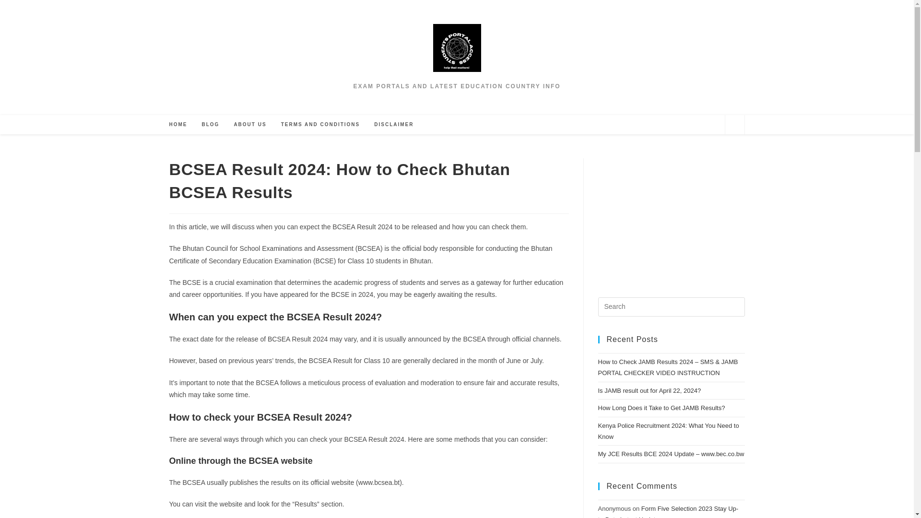 The width and height of the screenshot is (921, 518). What do you see at coordinates (661, 408) in the screenshot?
I see `How Long Does it Take to Get JAMB Results?` at bounding box center [661, 408].